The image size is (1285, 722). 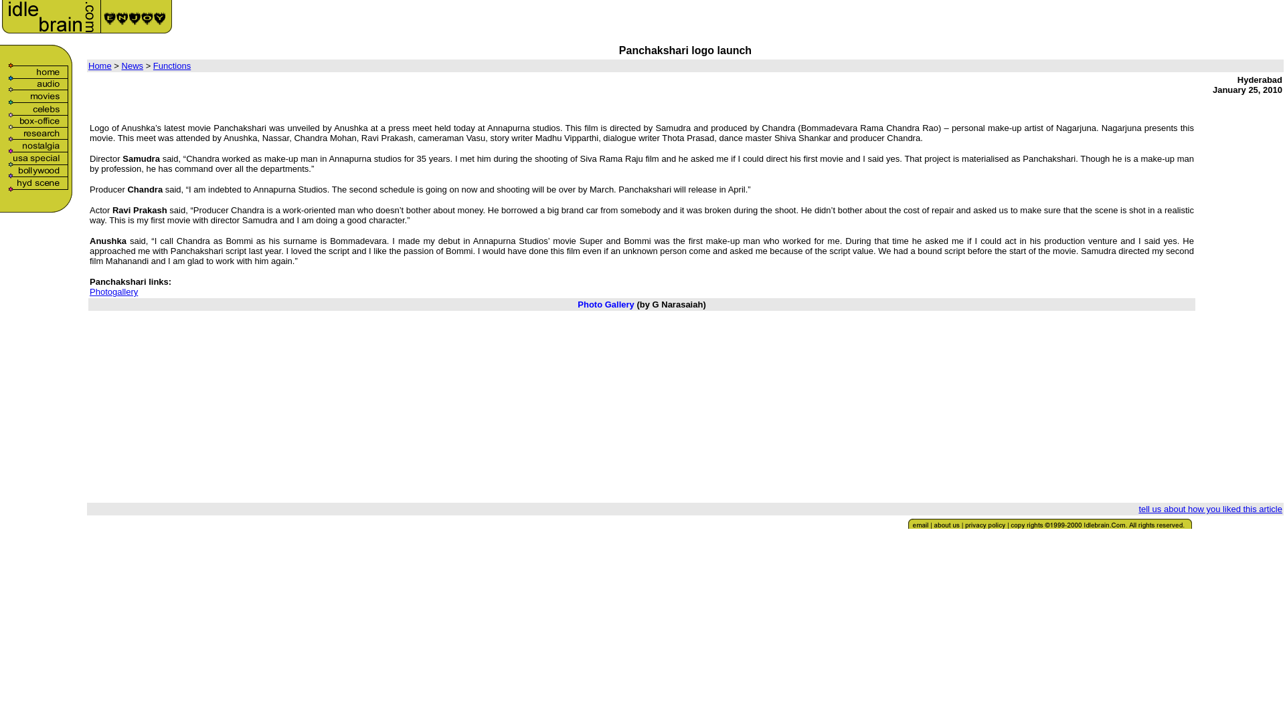 What do you see at coordinates (114, 291) in the screenshot?
I see `Photogallery` at bounding box center [114, 291].